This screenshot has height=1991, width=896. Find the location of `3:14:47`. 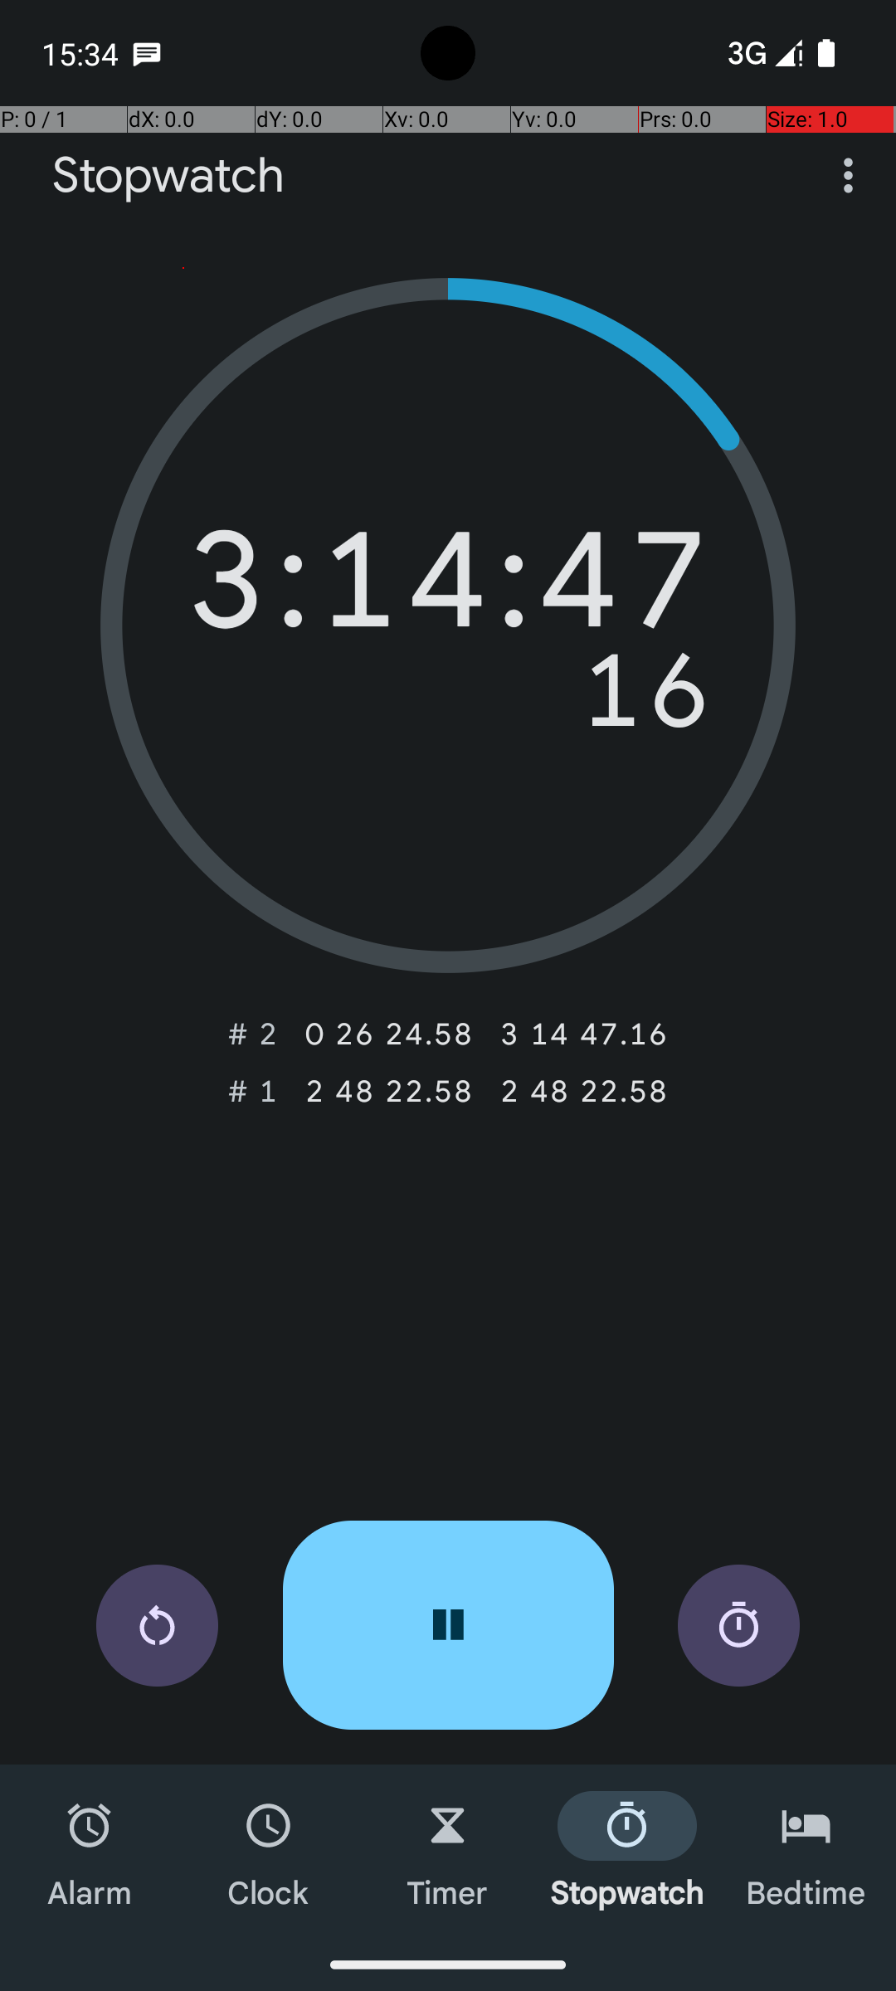

3:14:47 is located at coordinates (448, 588).